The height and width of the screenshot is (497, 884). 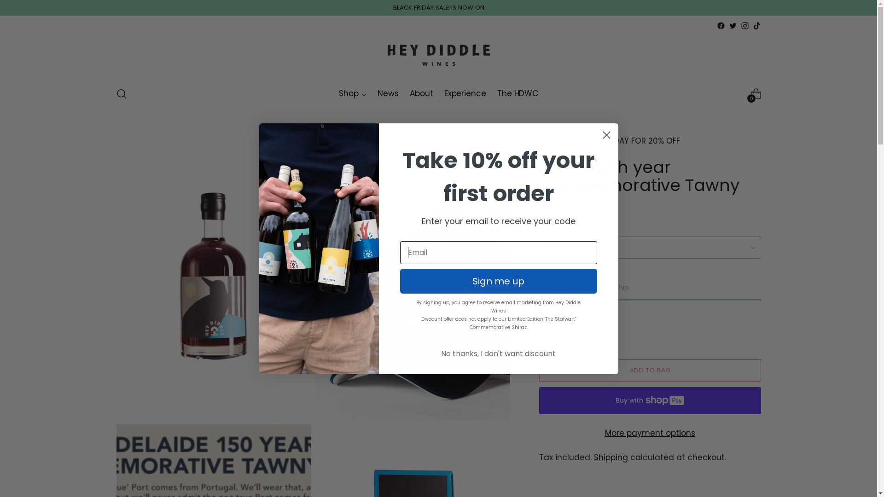 I want to click on Sign me up, so click(x=498, y=281).